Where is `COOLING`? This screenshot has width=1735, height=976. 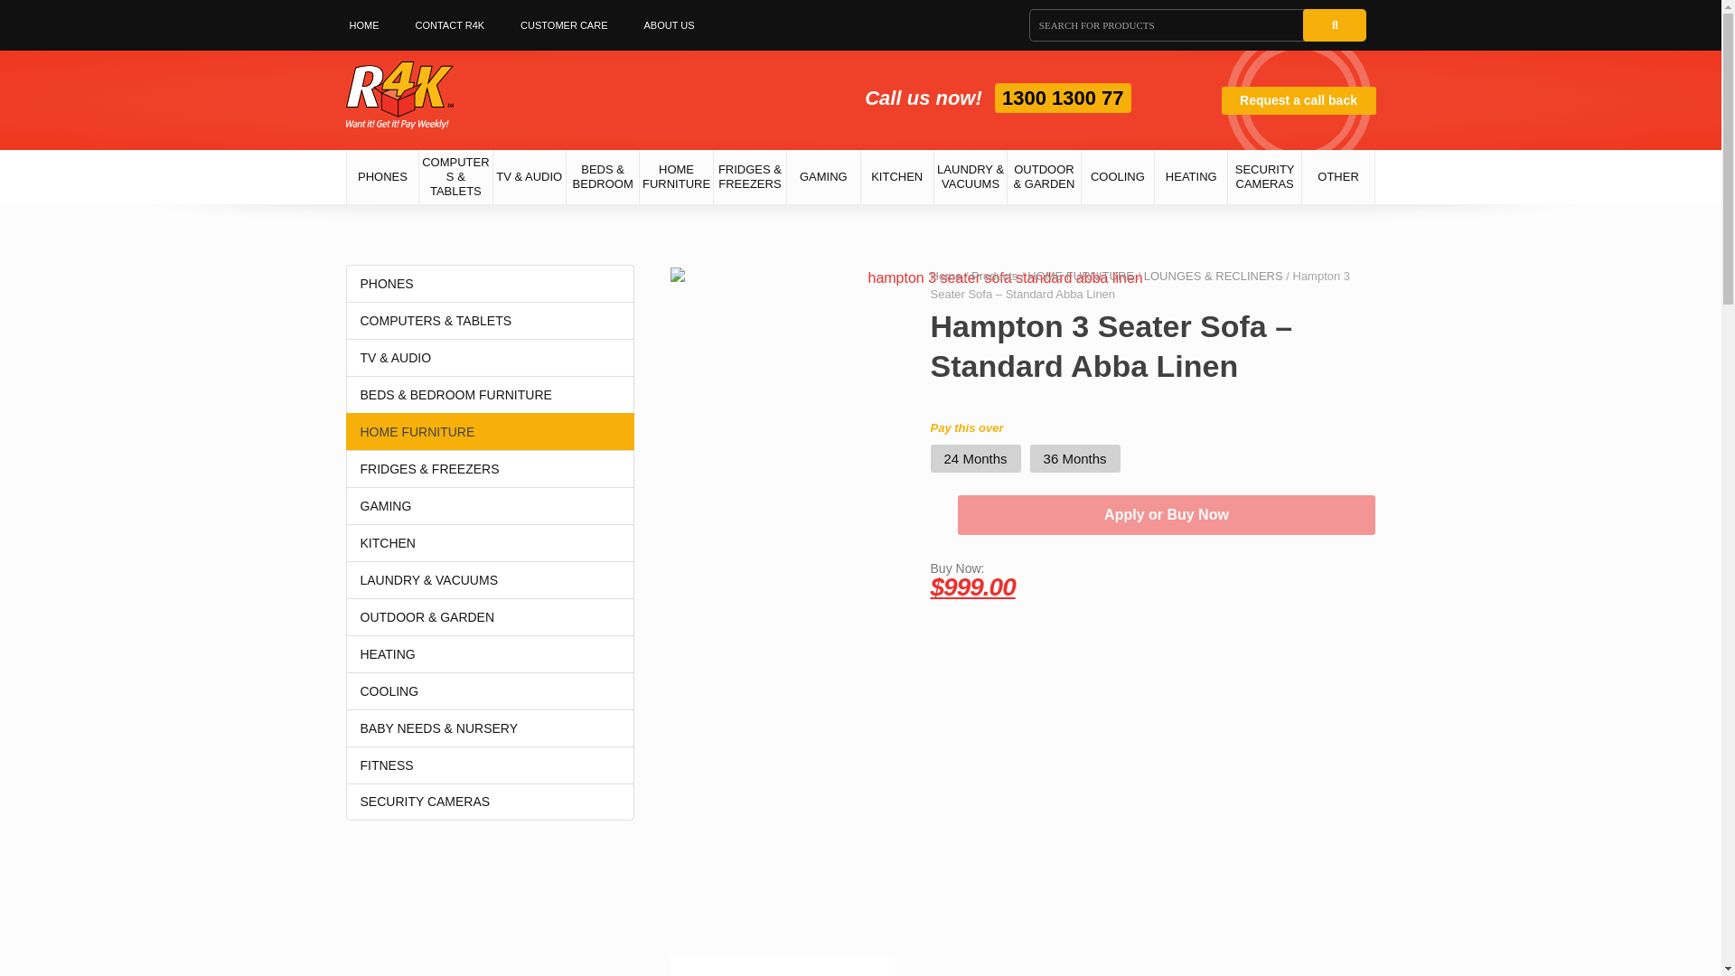
COOLING is located at coordinates (1118, 177).